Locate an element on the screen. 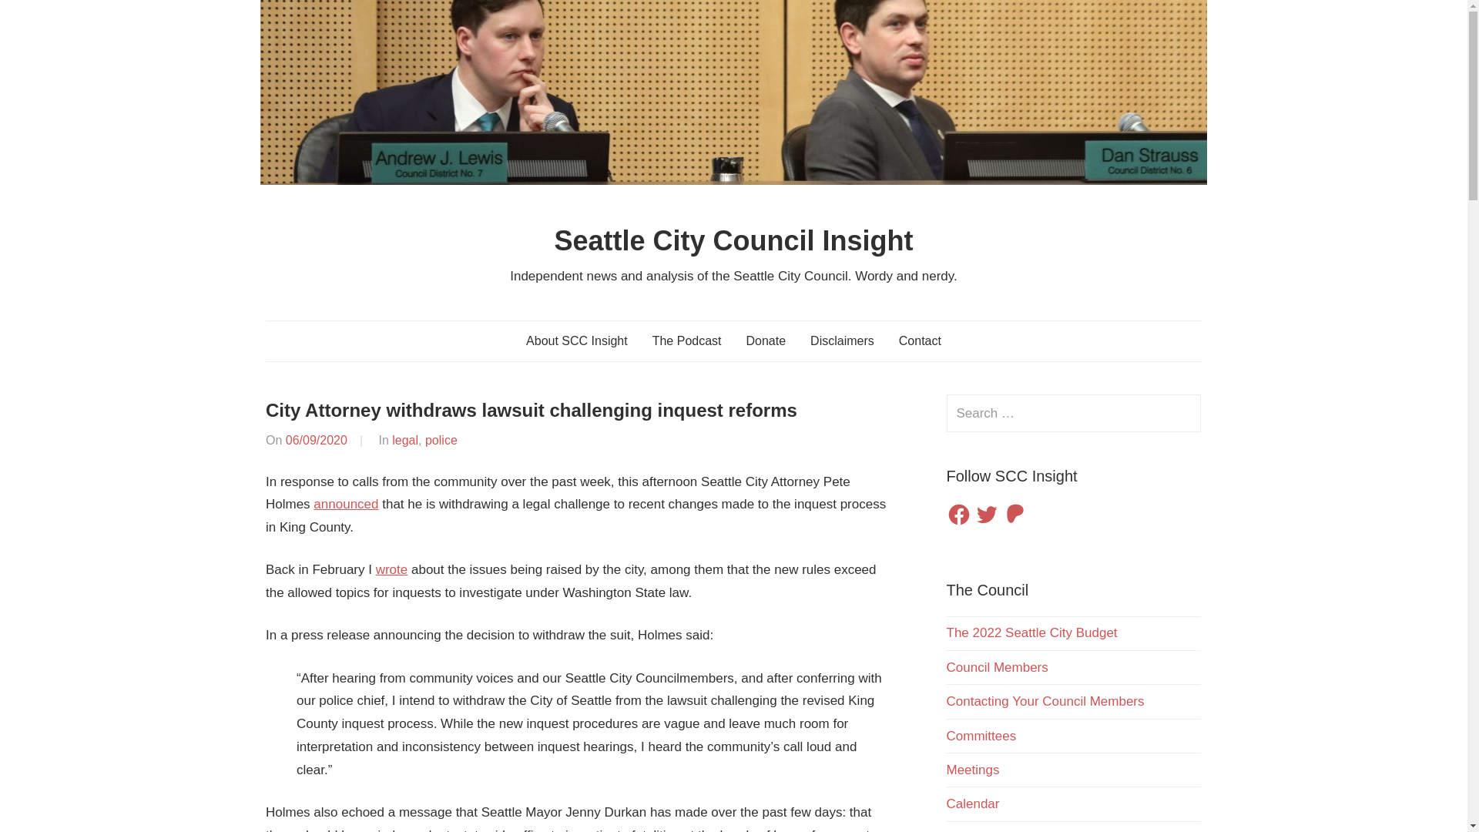 The width and height of the screenshot is (1479, 832). Calendar is located at coordinates (972, 803).